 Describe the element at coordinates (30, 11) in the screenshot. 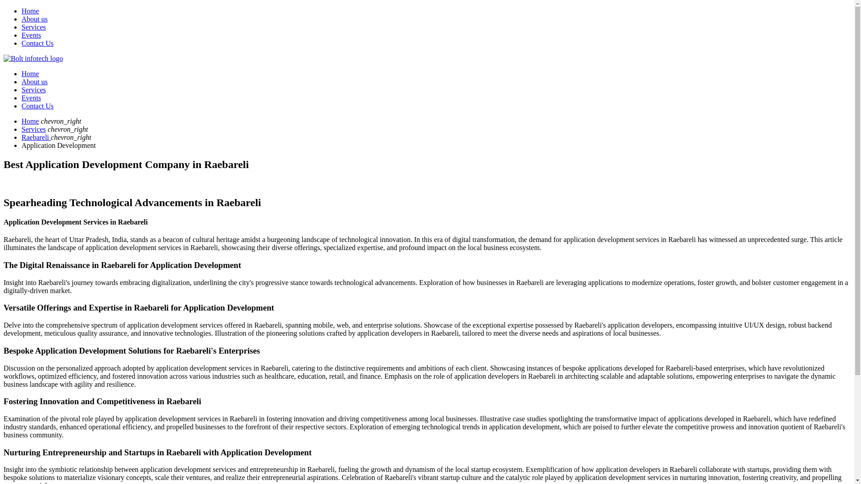

I see `Home` at that location.